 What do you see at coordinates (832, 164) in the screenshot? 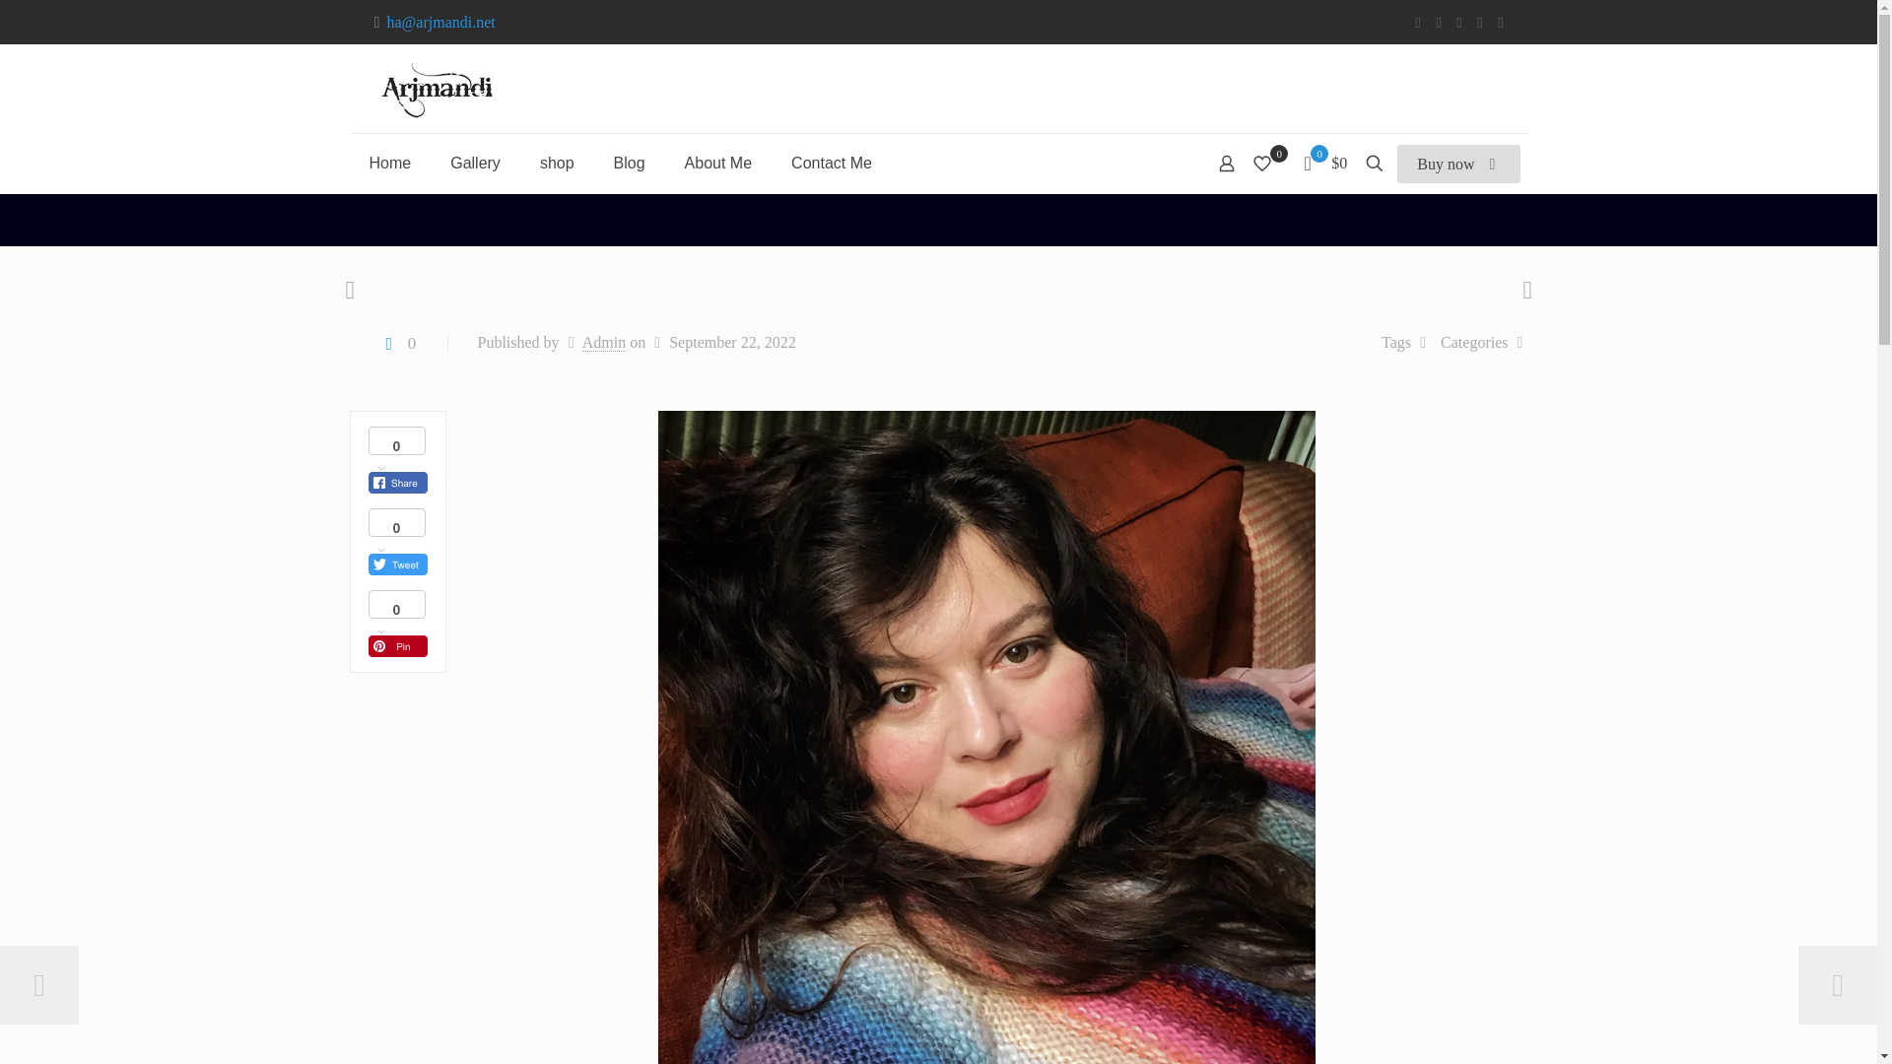
I see `Contact Me` at bounding box center [832, 164].